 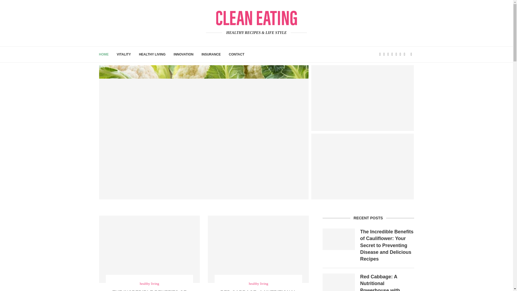 What do you see at coordinates (184, 54) in the screenshot?
I see `INNOVATION` at bounding box center [184, 54].